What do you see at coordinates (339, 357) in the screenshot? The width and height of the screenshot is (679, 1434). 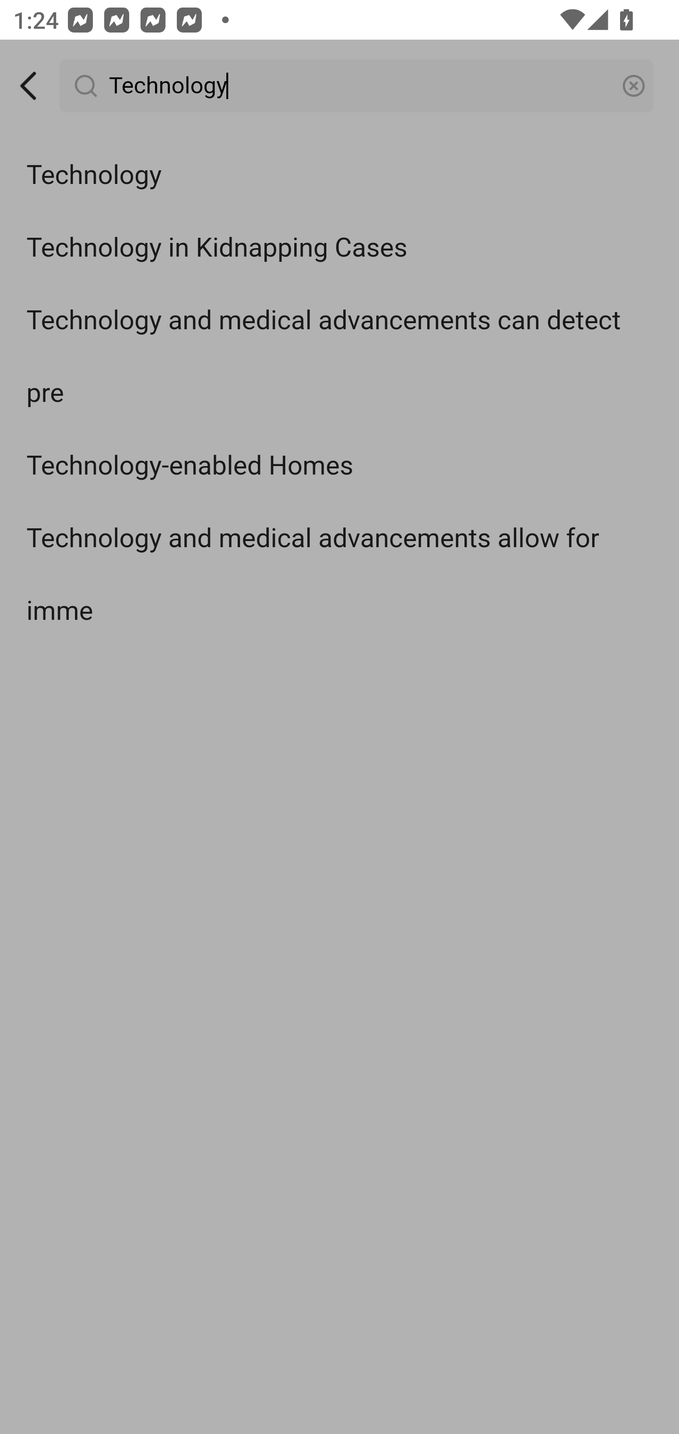 I see `Technology and medical advancements can detect pre` at bounding box center [339, 357].